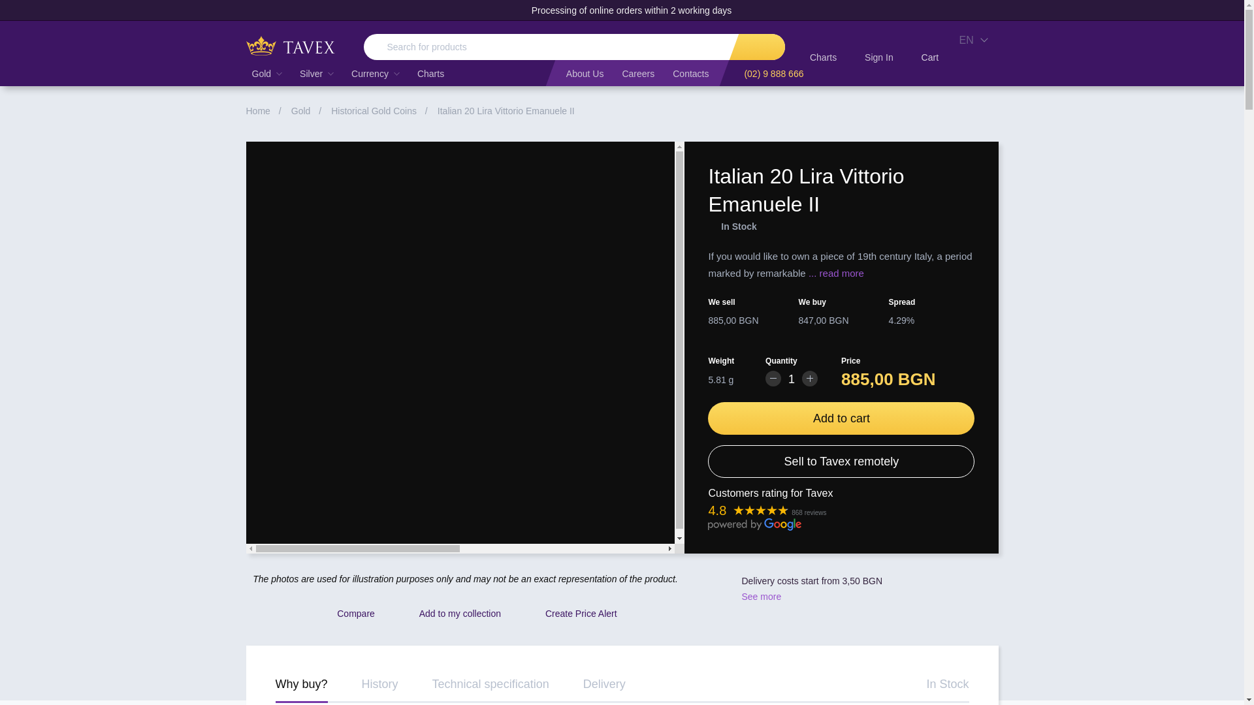  Describe the element at coordinates (792, 380) in the screenshot. I see `1` at that location.